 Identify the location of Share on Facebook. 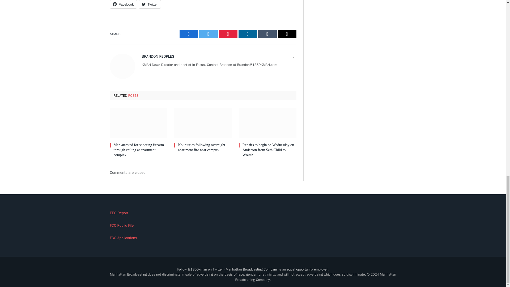
(189, 34).